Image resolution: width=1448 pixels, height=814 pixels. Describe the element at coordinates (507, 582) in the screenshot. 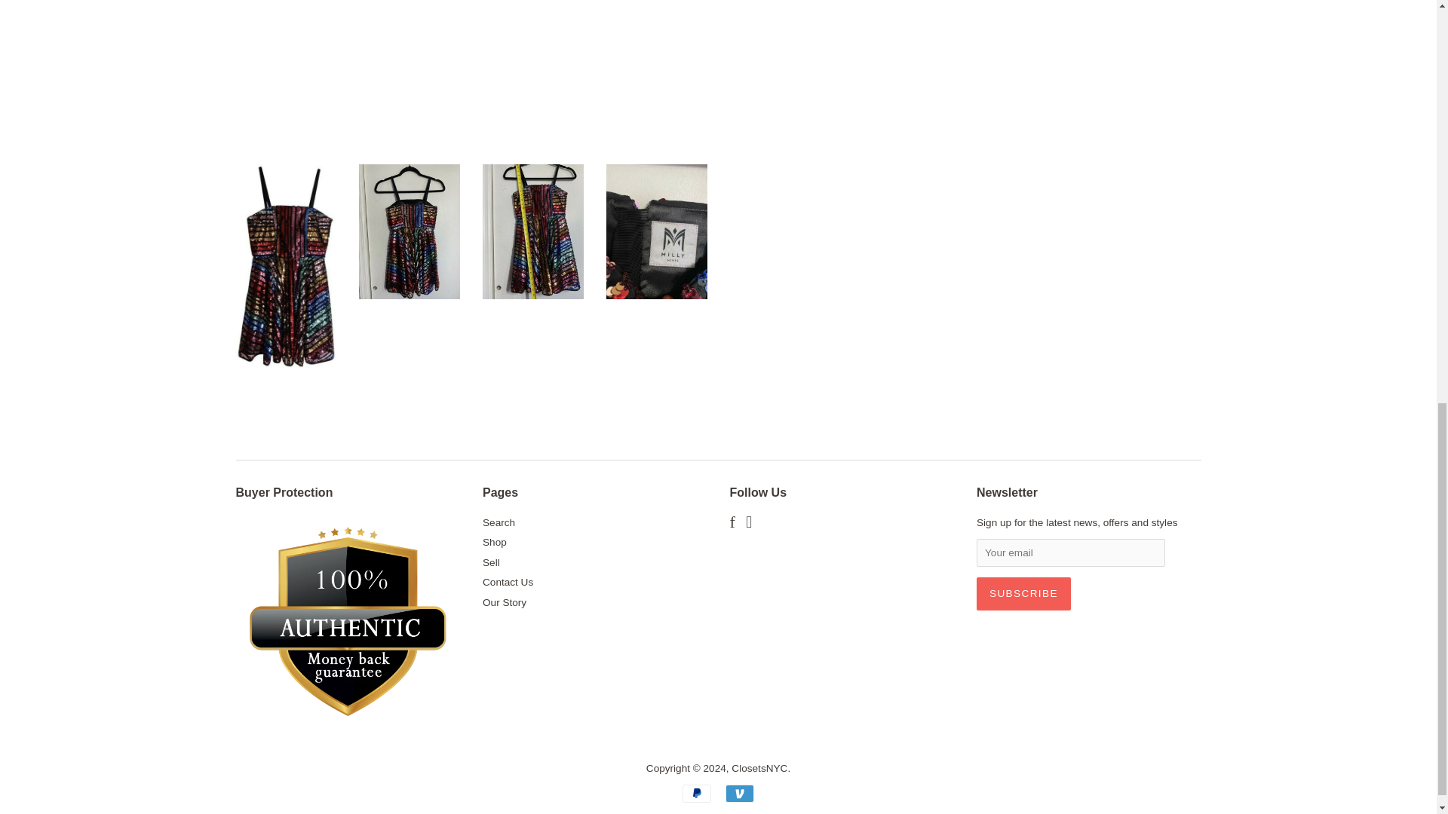

I see `Contact Us` at that location.